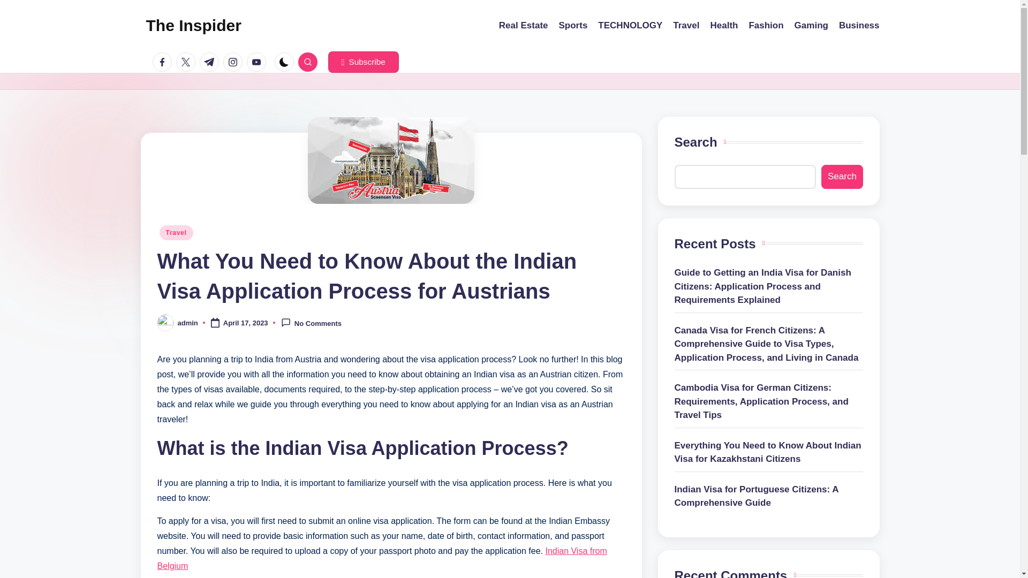 The image size is (1028, 578). What do you see at coordinates (523, 26) in the screenshot?
I see `Real Estate` at bounding box center [523, 26].